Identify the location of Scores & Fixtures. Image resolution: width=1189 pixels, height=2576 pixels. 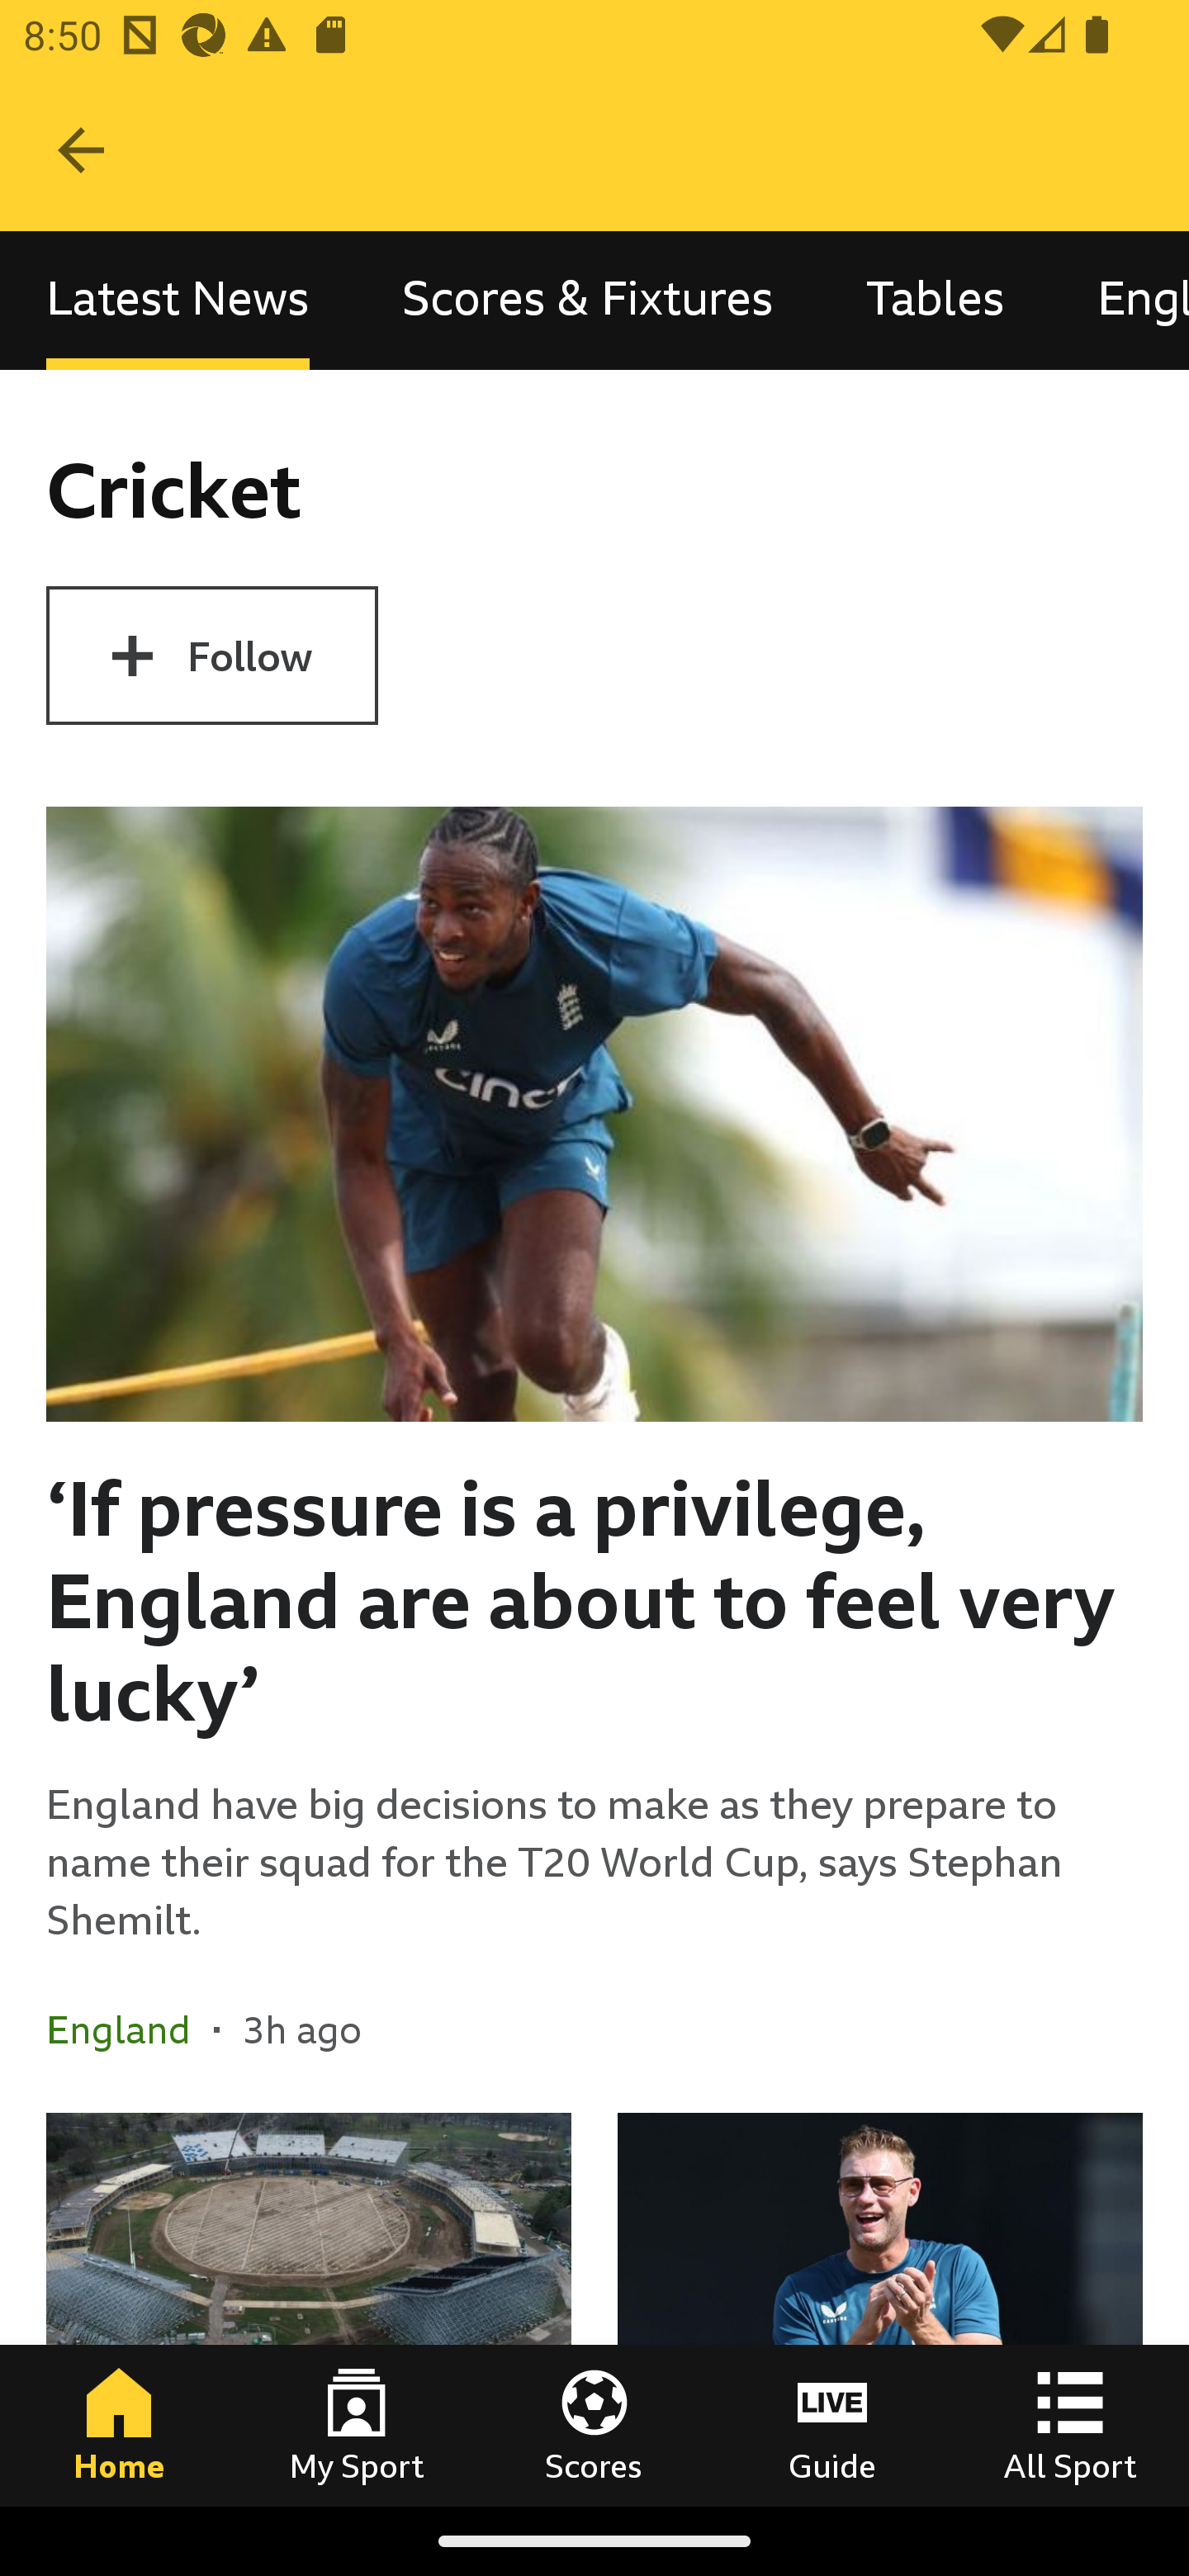
(588, 301).